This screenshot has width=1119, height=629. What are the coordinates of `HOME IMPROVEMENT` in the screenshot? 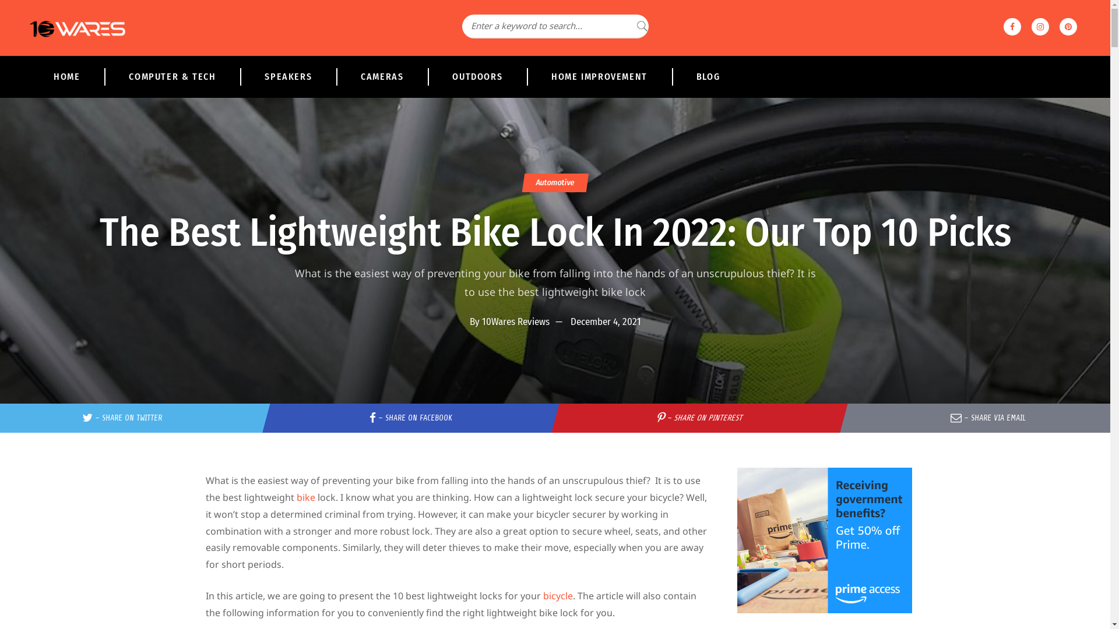 It's located at (599, 77).